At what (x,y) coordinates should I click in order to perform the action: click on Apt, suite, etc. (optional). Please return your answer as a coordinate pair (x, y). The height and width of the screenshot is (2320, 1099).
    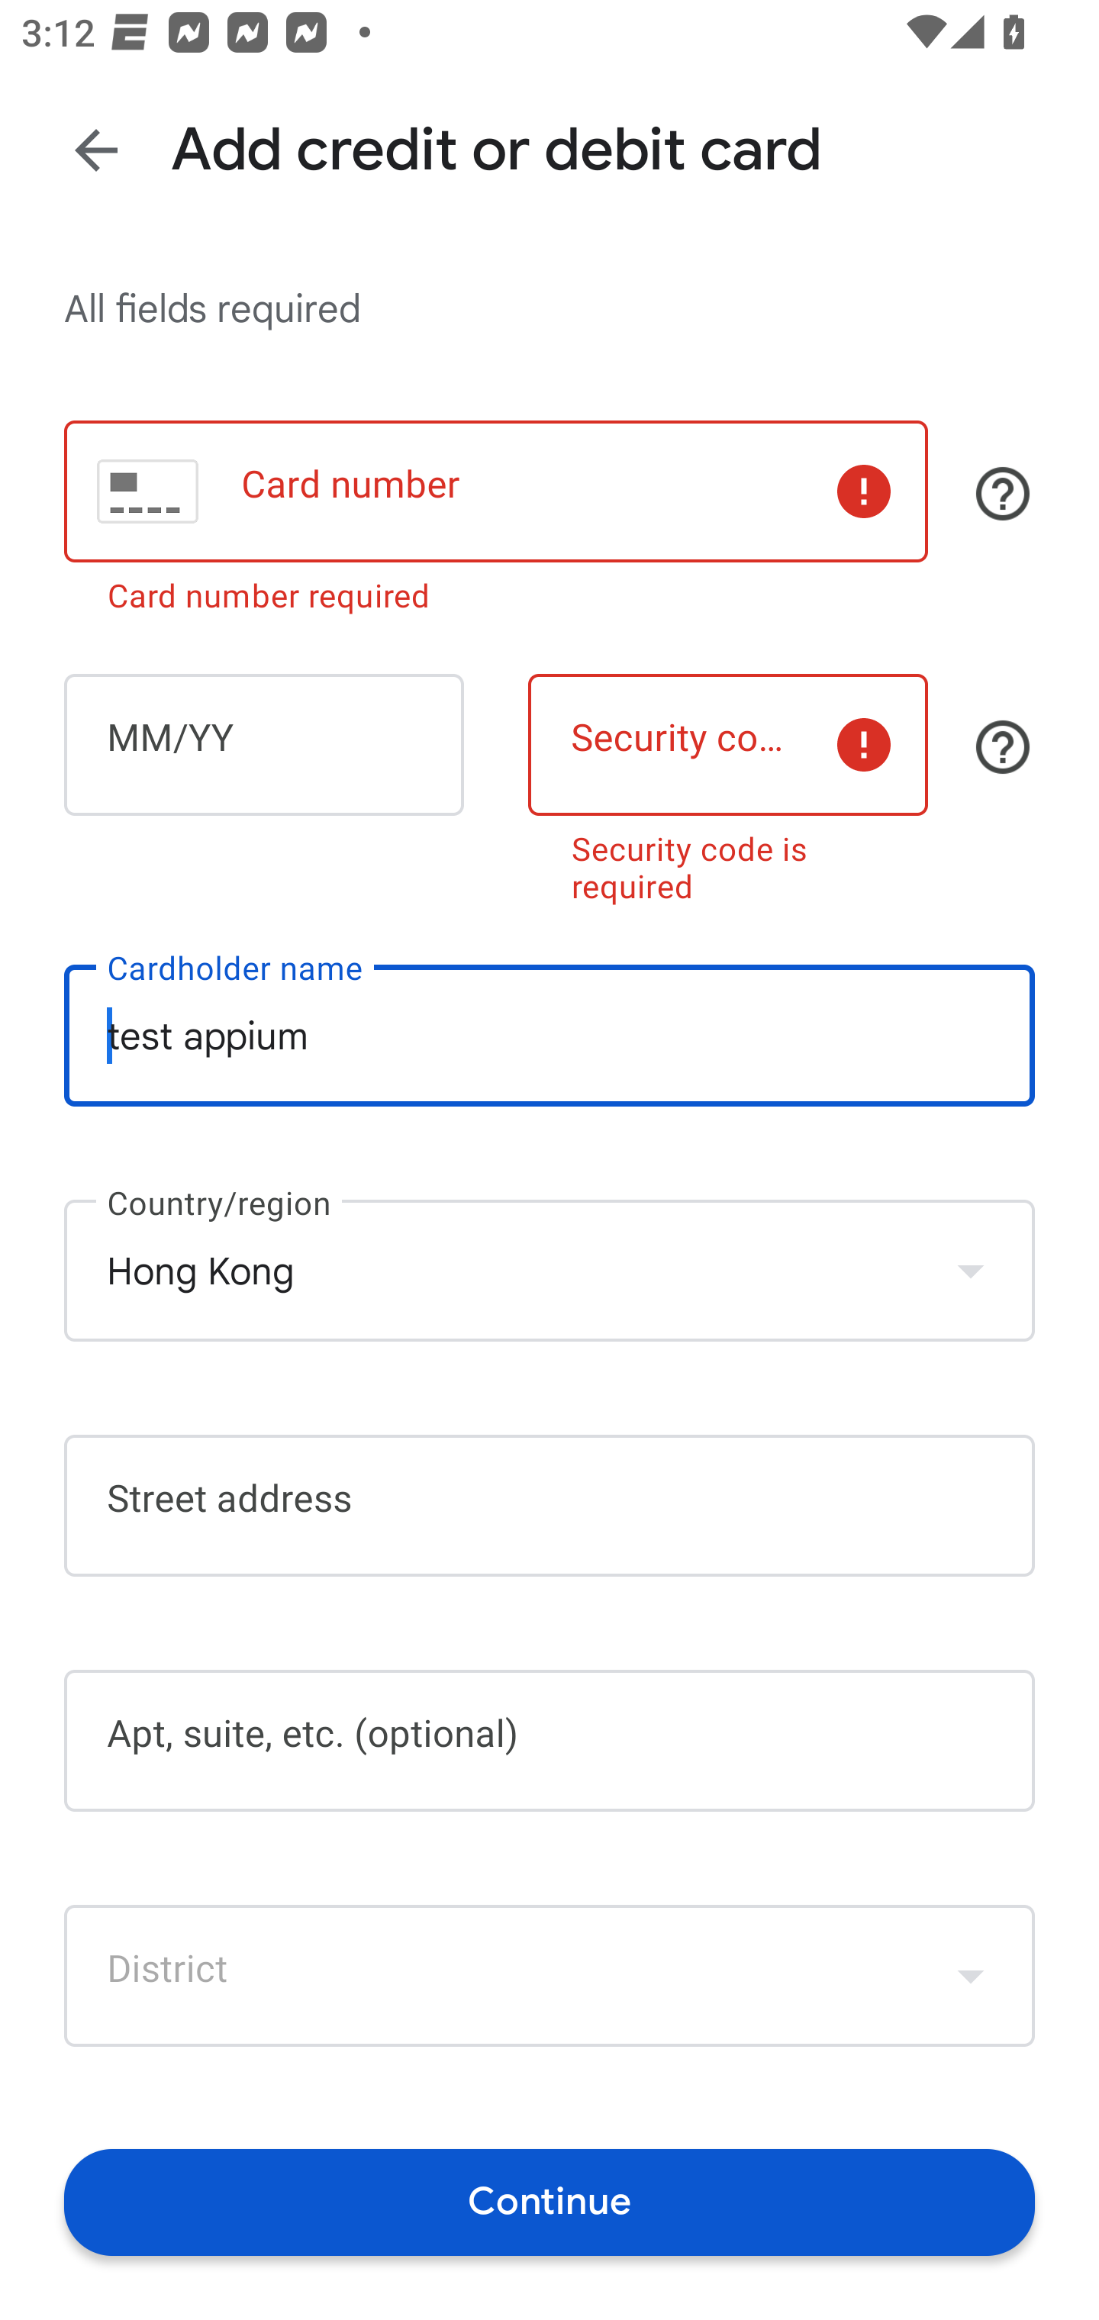
    Looking at the image, I should click on (549, 1741).